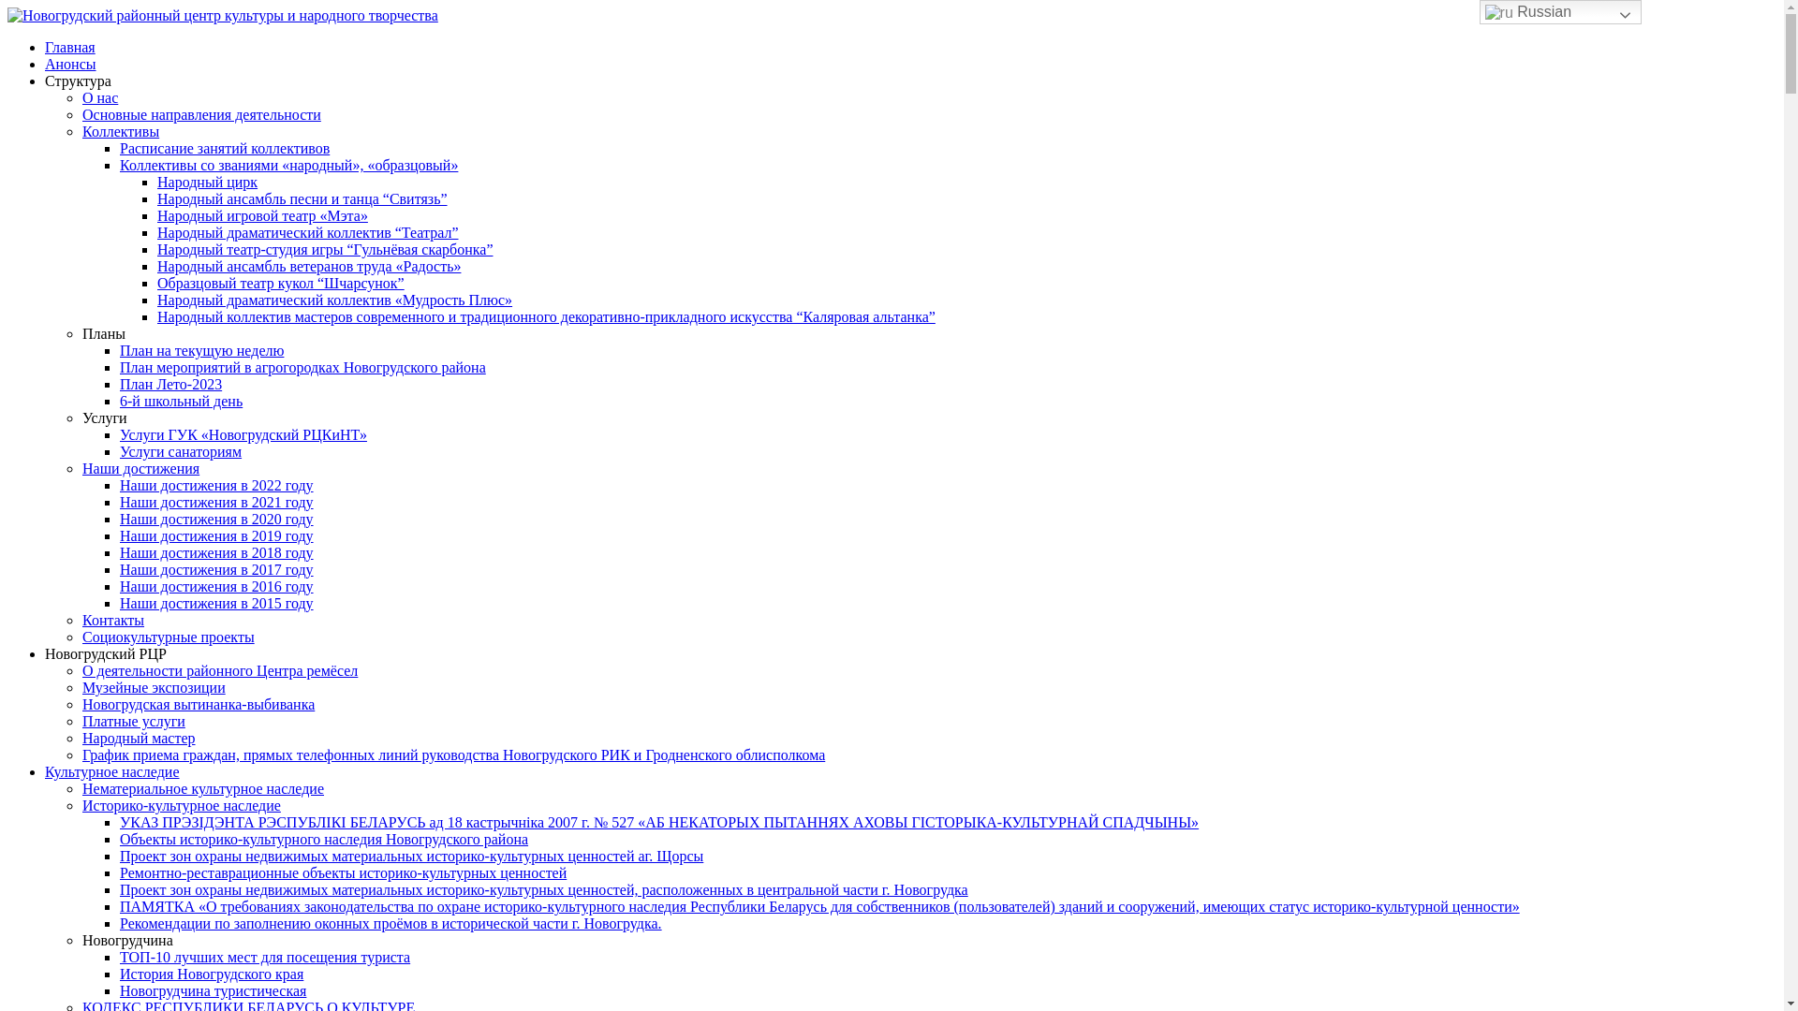  I want to click on Russian, so click(1560, 12).